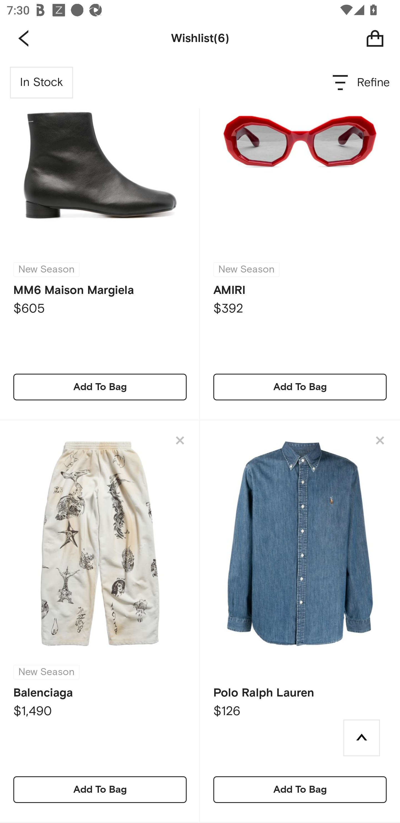  What do you see at coordinates (300, 239) in the screenshot?
I see `New Season AMIRI $392 Add To Bag` at bounding box center [300, 239].